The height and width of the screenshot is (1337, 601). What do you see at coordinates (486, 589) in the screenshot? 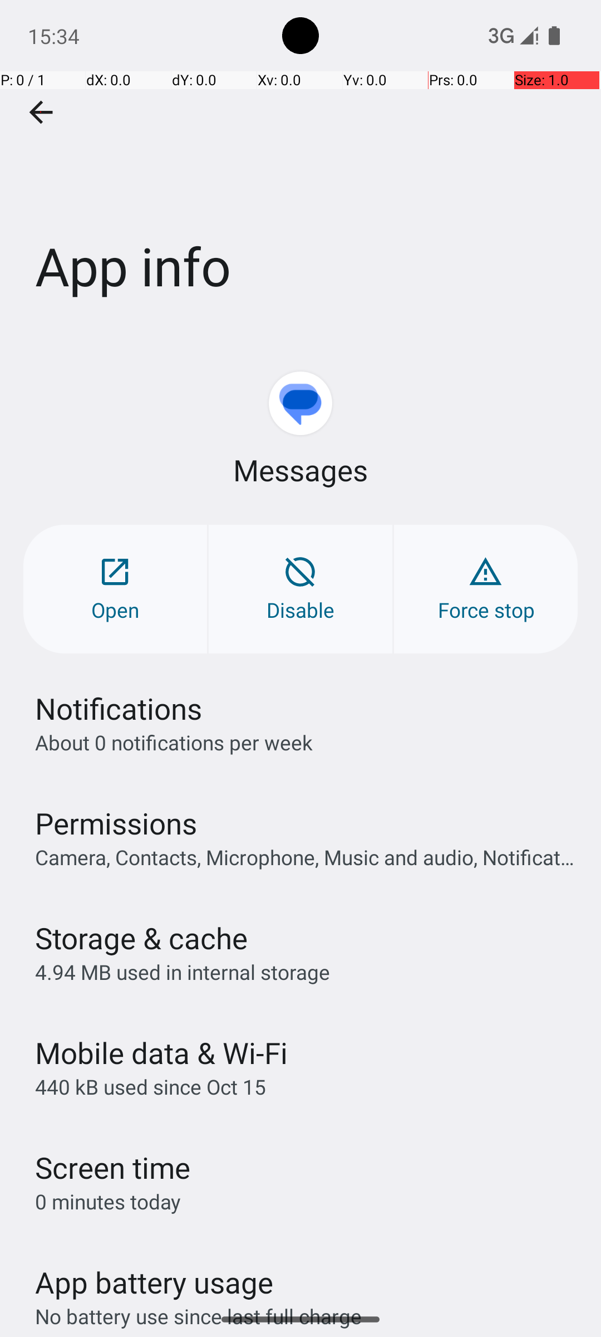
I see `Force stop` at bounding box center [486, 589].